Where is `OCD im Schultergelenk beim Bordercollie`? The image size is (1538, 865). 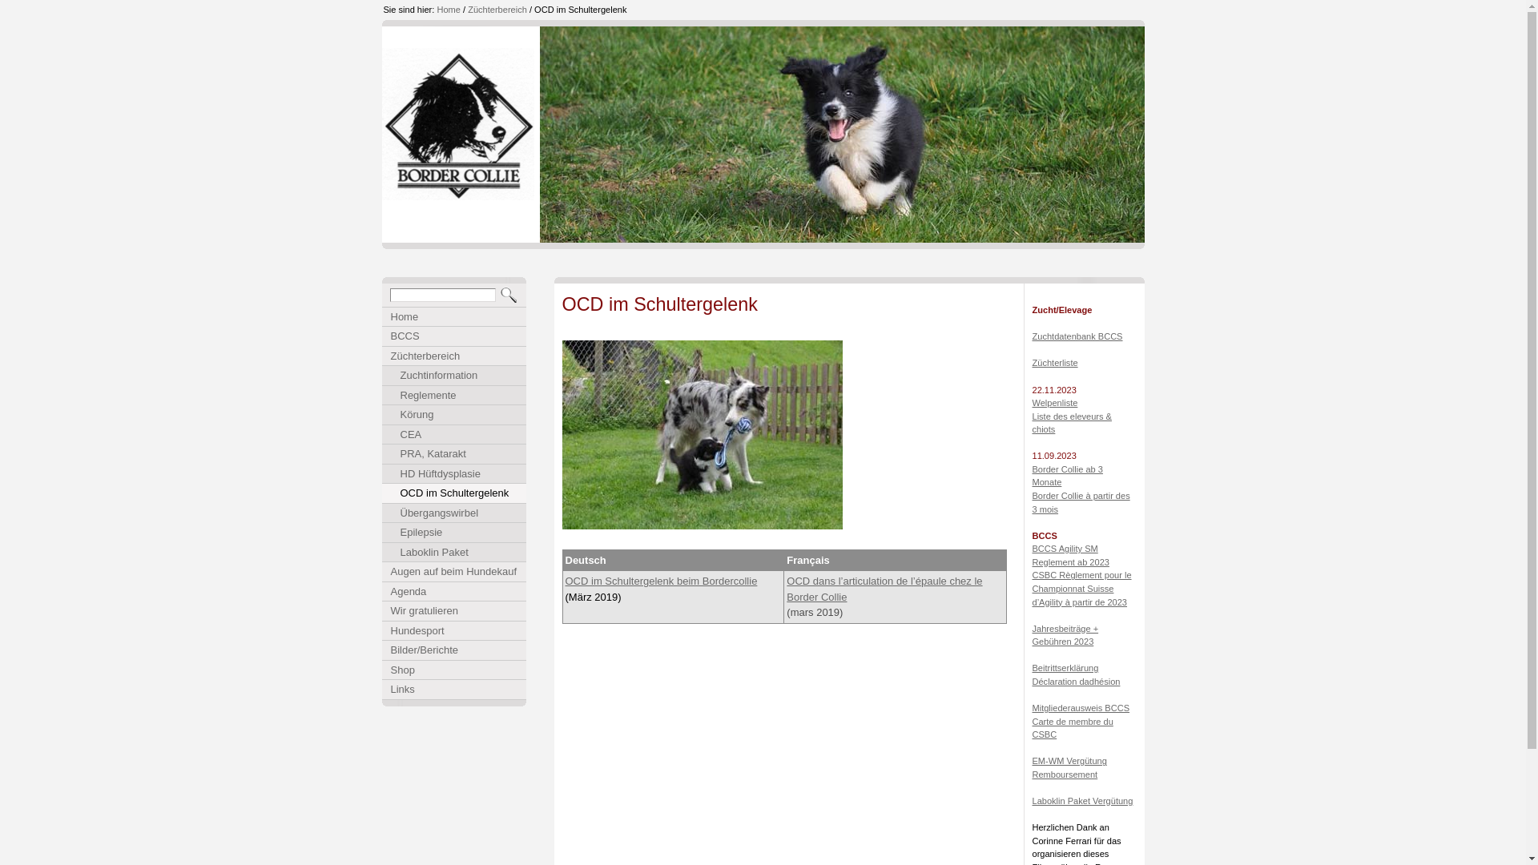
OCD im Schultergelenk beim Bordercollie is located at coordinates (662, 581).